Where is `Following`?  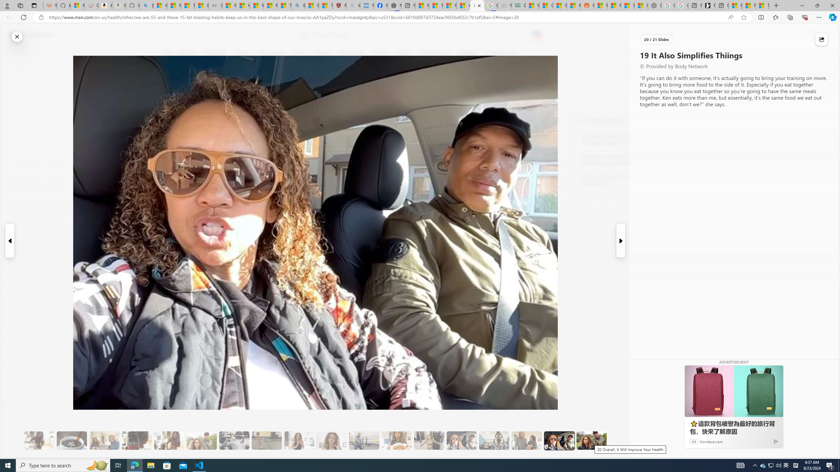 Following is located at coordinates (215, 53).